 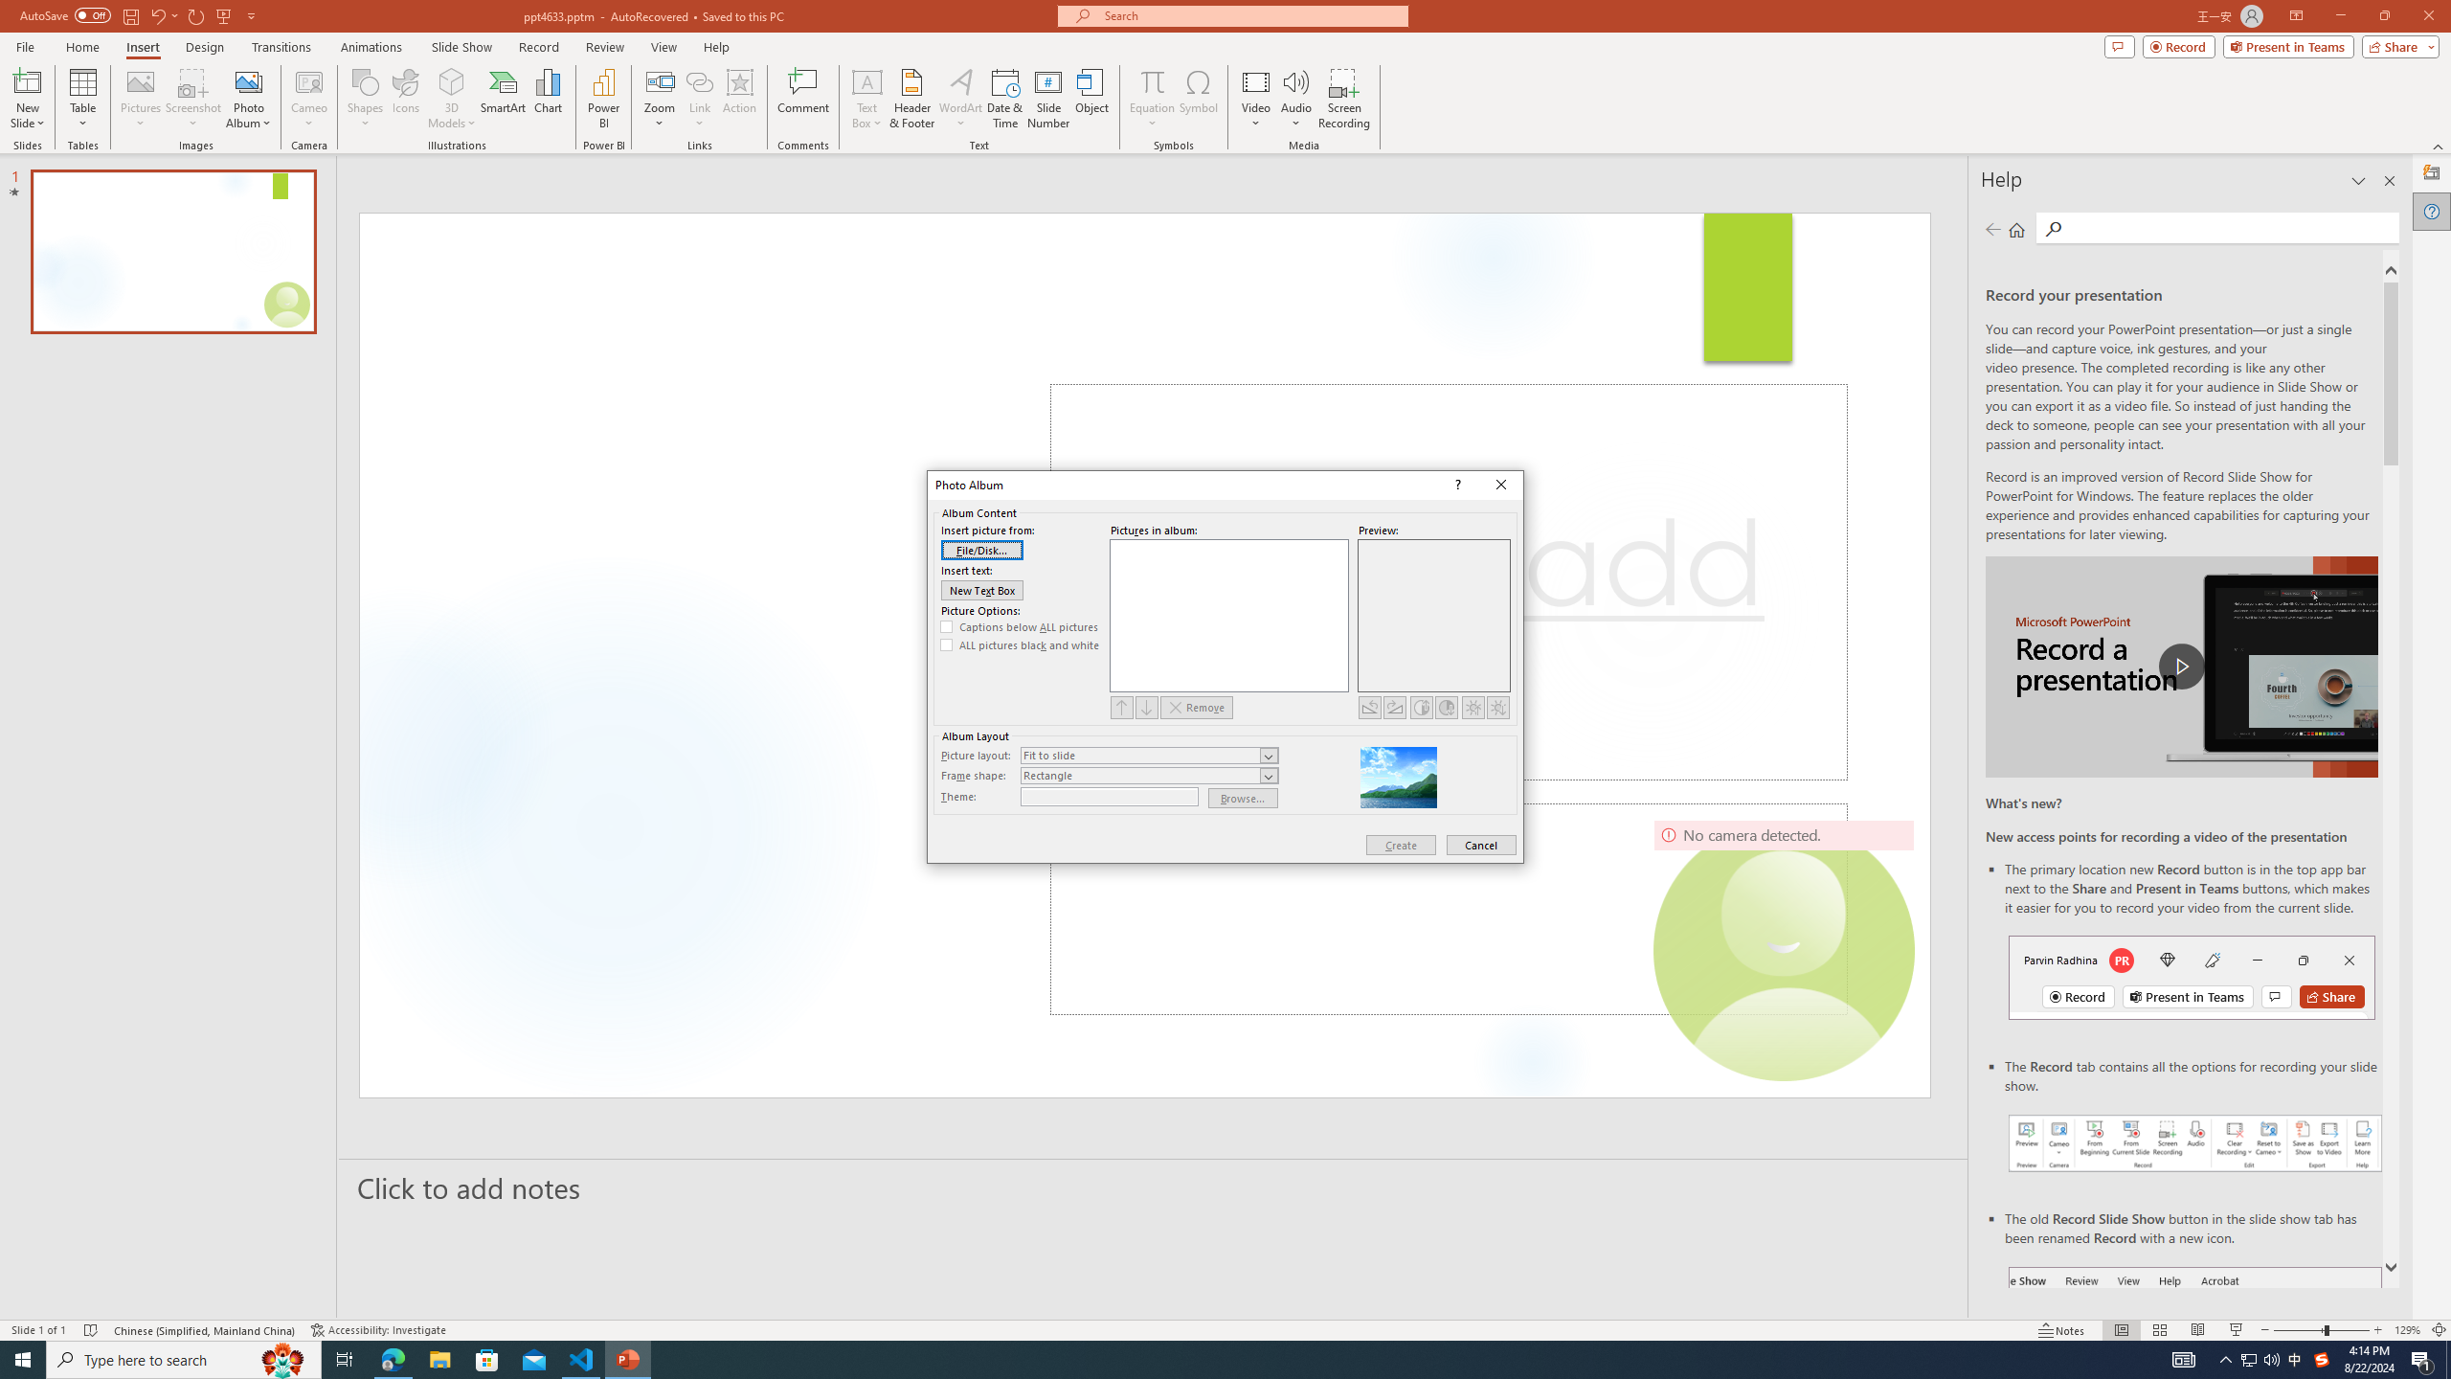 I want to click on Less Brightness, so click(x=1497, y=707).